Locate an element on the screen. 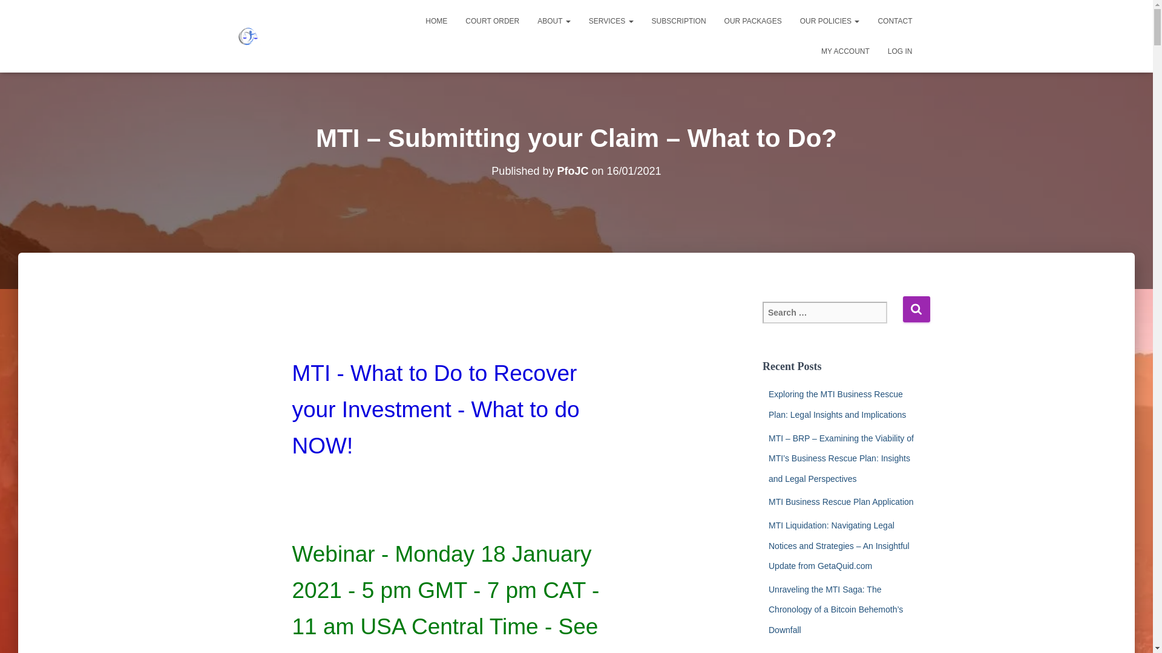 The image size is (1162, 653). SERVICES is located at coordinates (611, 21).